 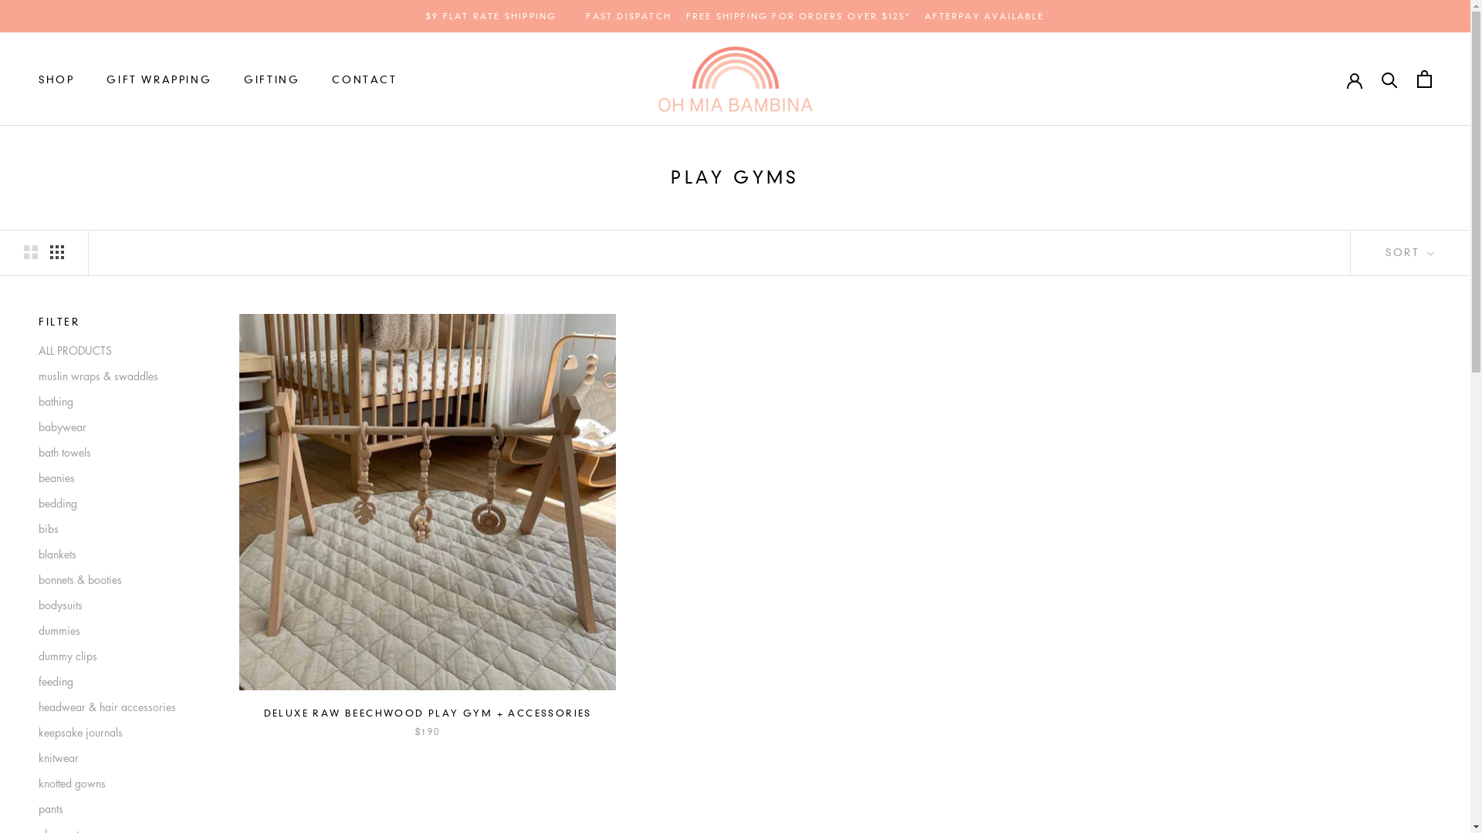 I want to click on pants, so click(x=116, y=808).